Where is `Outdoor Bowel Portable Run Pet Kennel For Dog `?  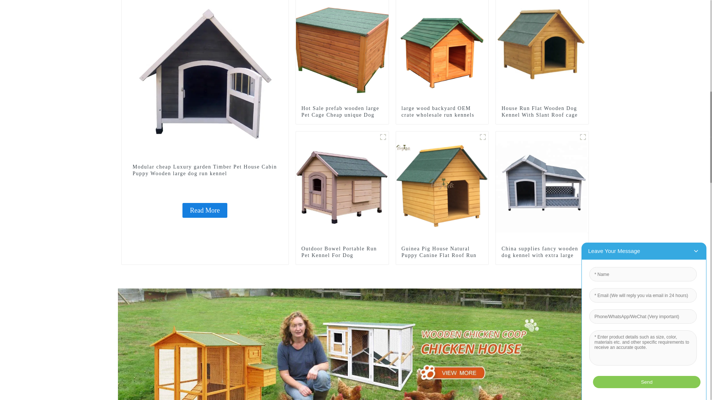 Outdoor Bowel Portable Run Pet Kennel For Dog  is located at coordinates (342, 187).